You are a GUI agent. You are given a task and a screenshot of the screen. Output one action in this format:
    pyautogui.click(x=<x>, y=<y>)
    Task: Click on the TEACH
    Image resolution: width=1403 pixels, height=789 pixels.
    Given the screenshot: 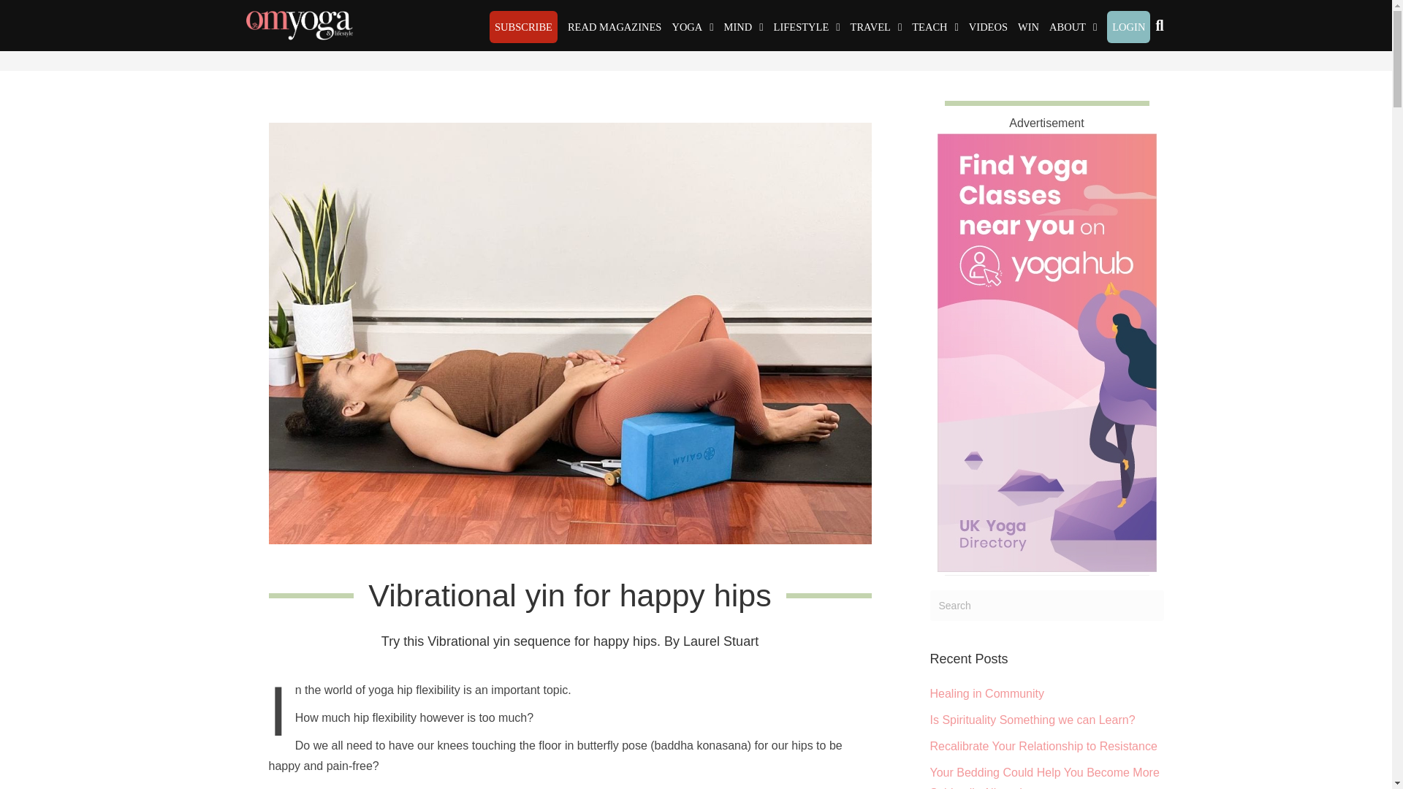 What is the action you would take?
    pyautogui.click(x=935, y=27)
    